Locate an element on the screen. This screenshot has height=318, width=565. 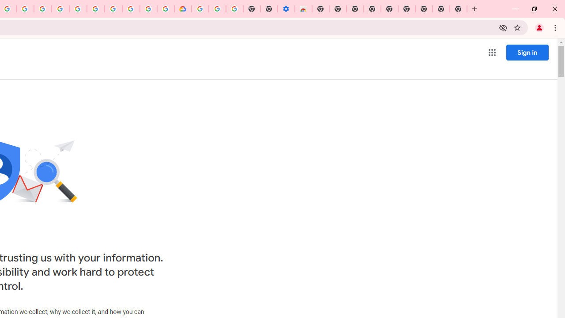
Turn cookies on or off - Computer - Google Account Help is located at coordinates (235, 9).